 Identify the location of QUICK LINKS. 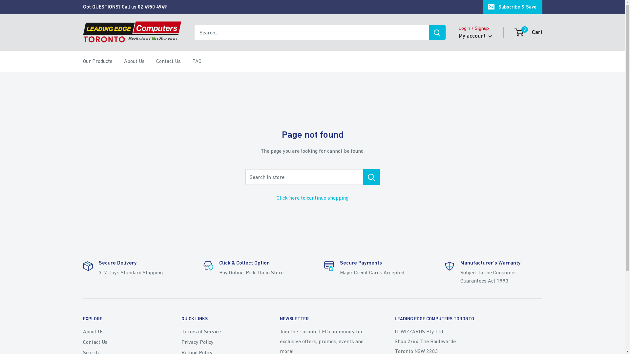
(219, 319).